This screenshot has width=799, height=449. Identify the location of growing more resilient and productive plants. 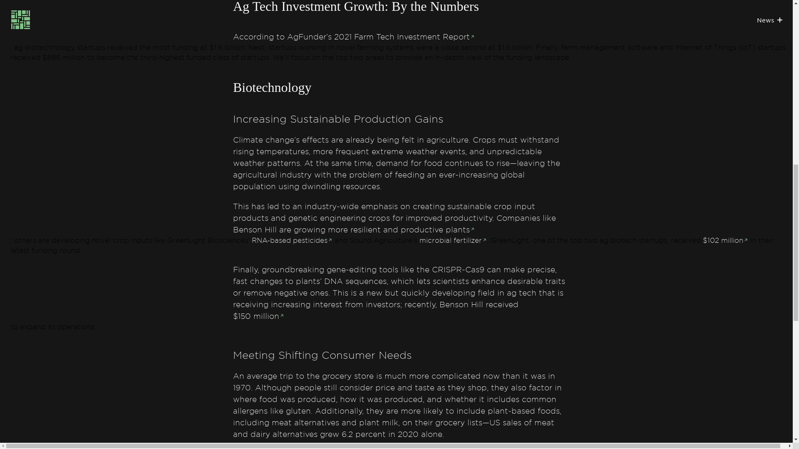
(384, 229).